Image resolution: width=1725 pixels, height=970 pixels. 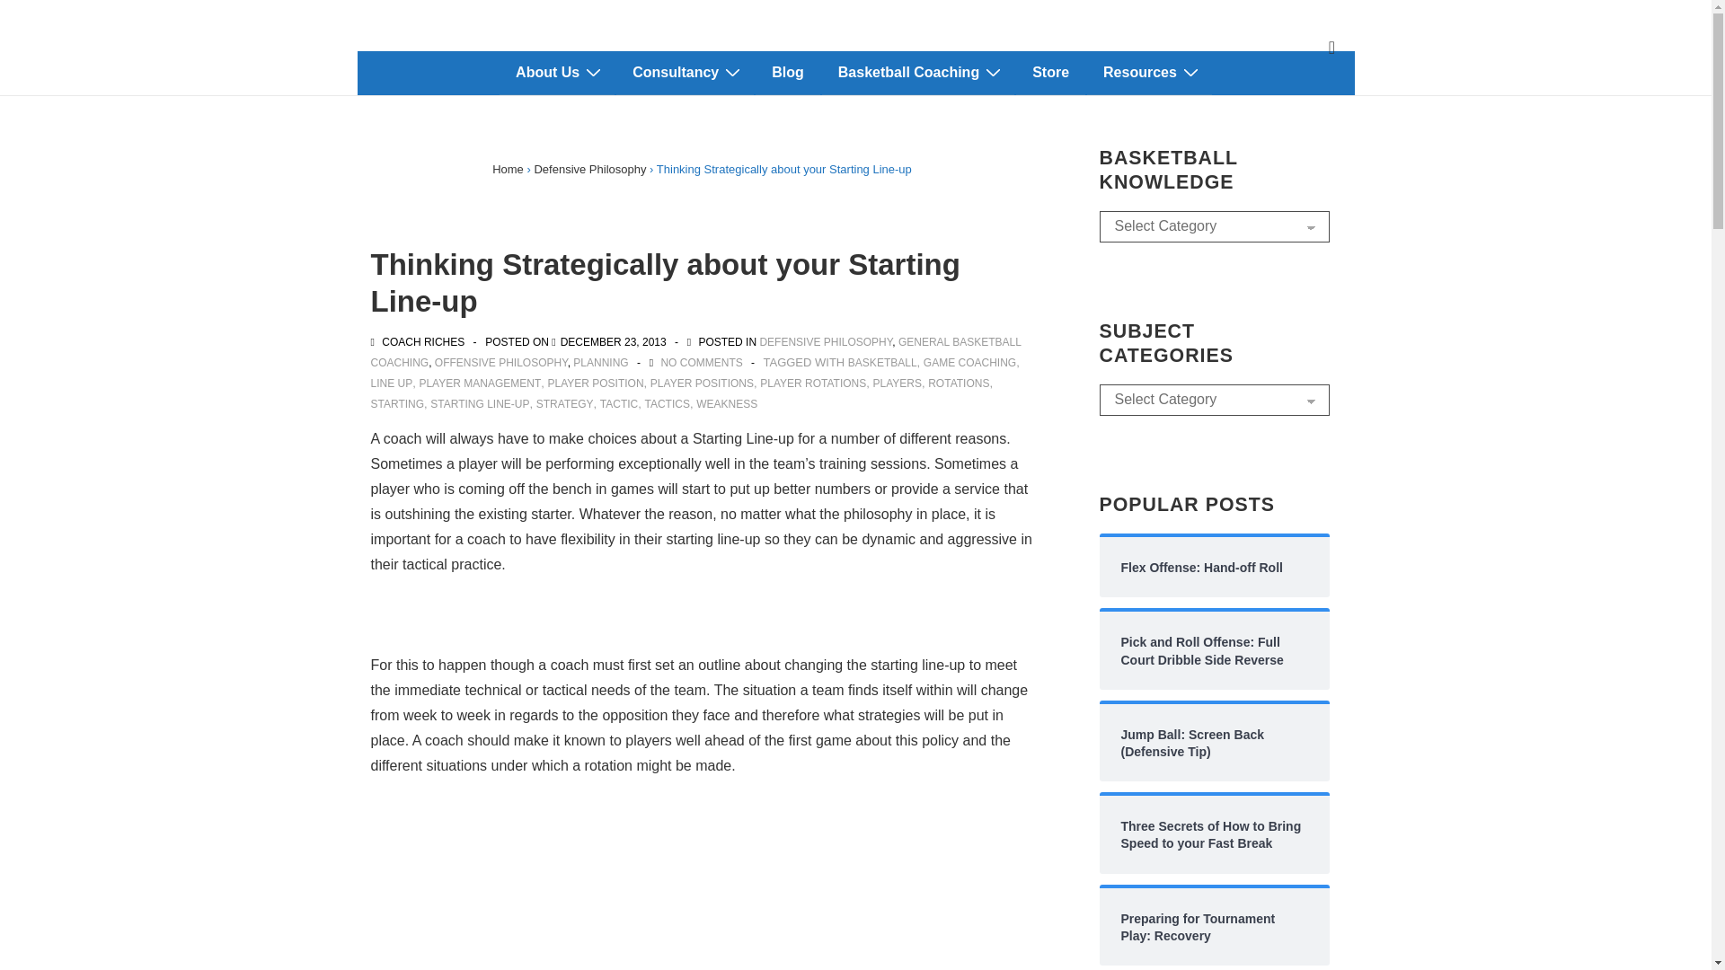 What do you see at coordinates (787, 72) in the screenshot?
I see `Blog` at bounding box center [787, 72].